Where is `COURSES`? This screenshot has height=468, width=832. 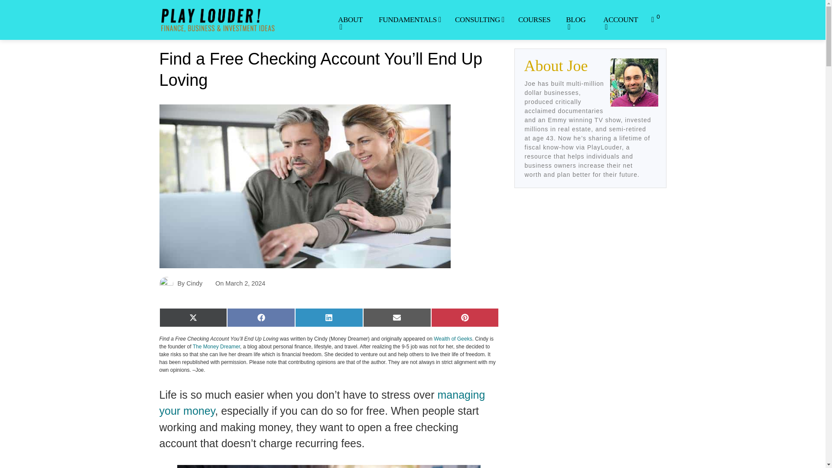 COURSES is located at coordinates (534, 19).